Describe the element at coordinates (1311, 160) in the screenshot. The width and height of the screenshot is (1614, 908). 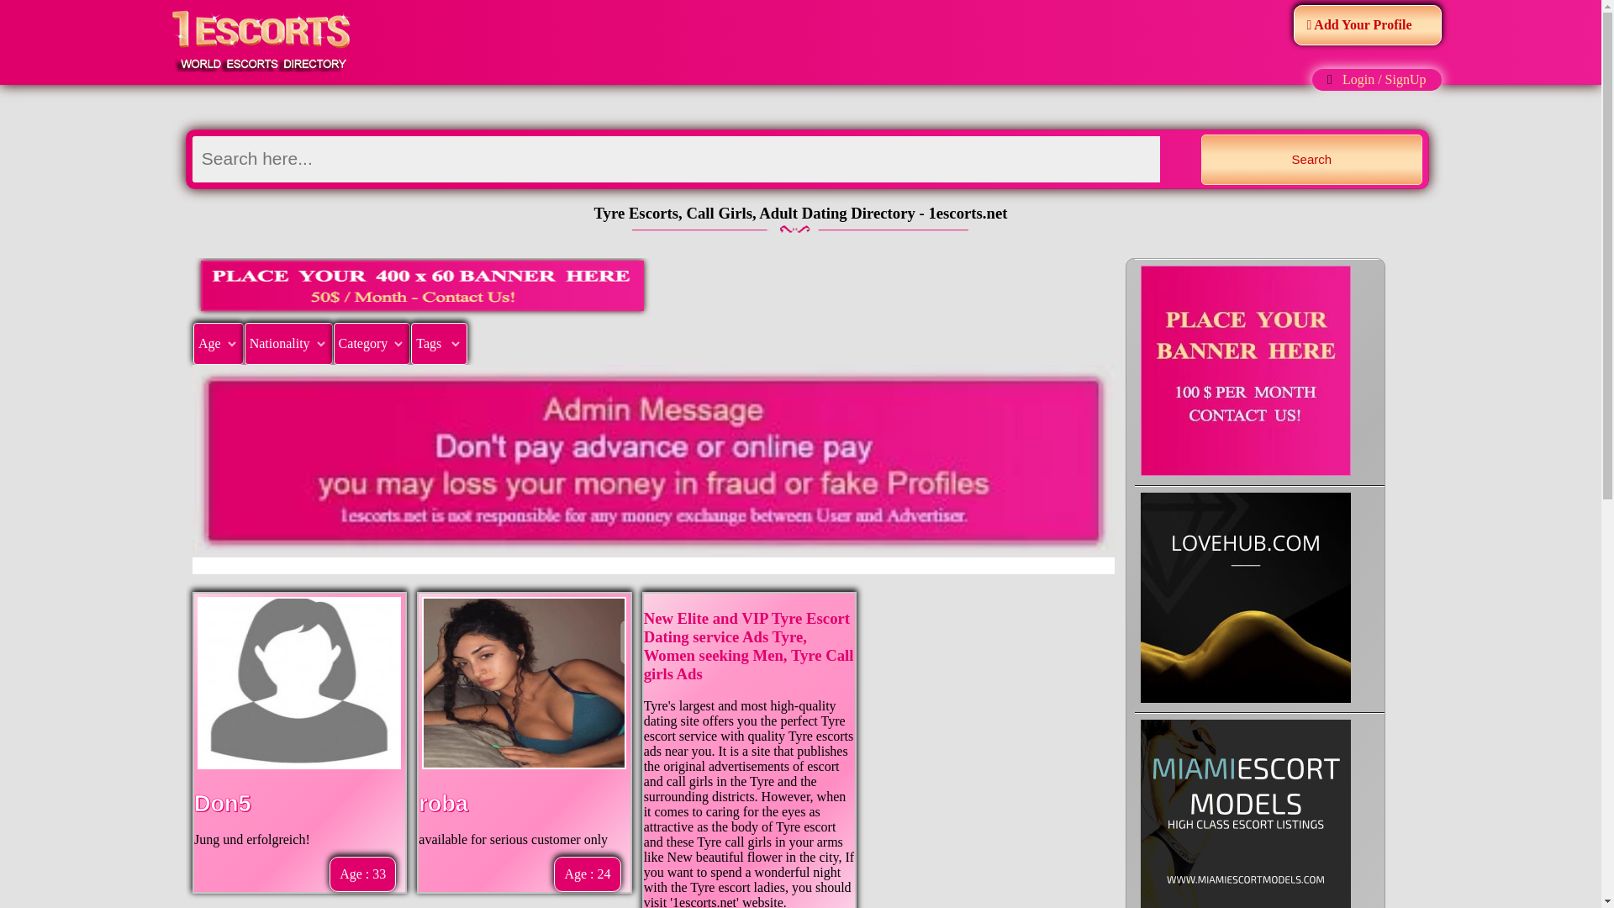
I see `Search` at that location.